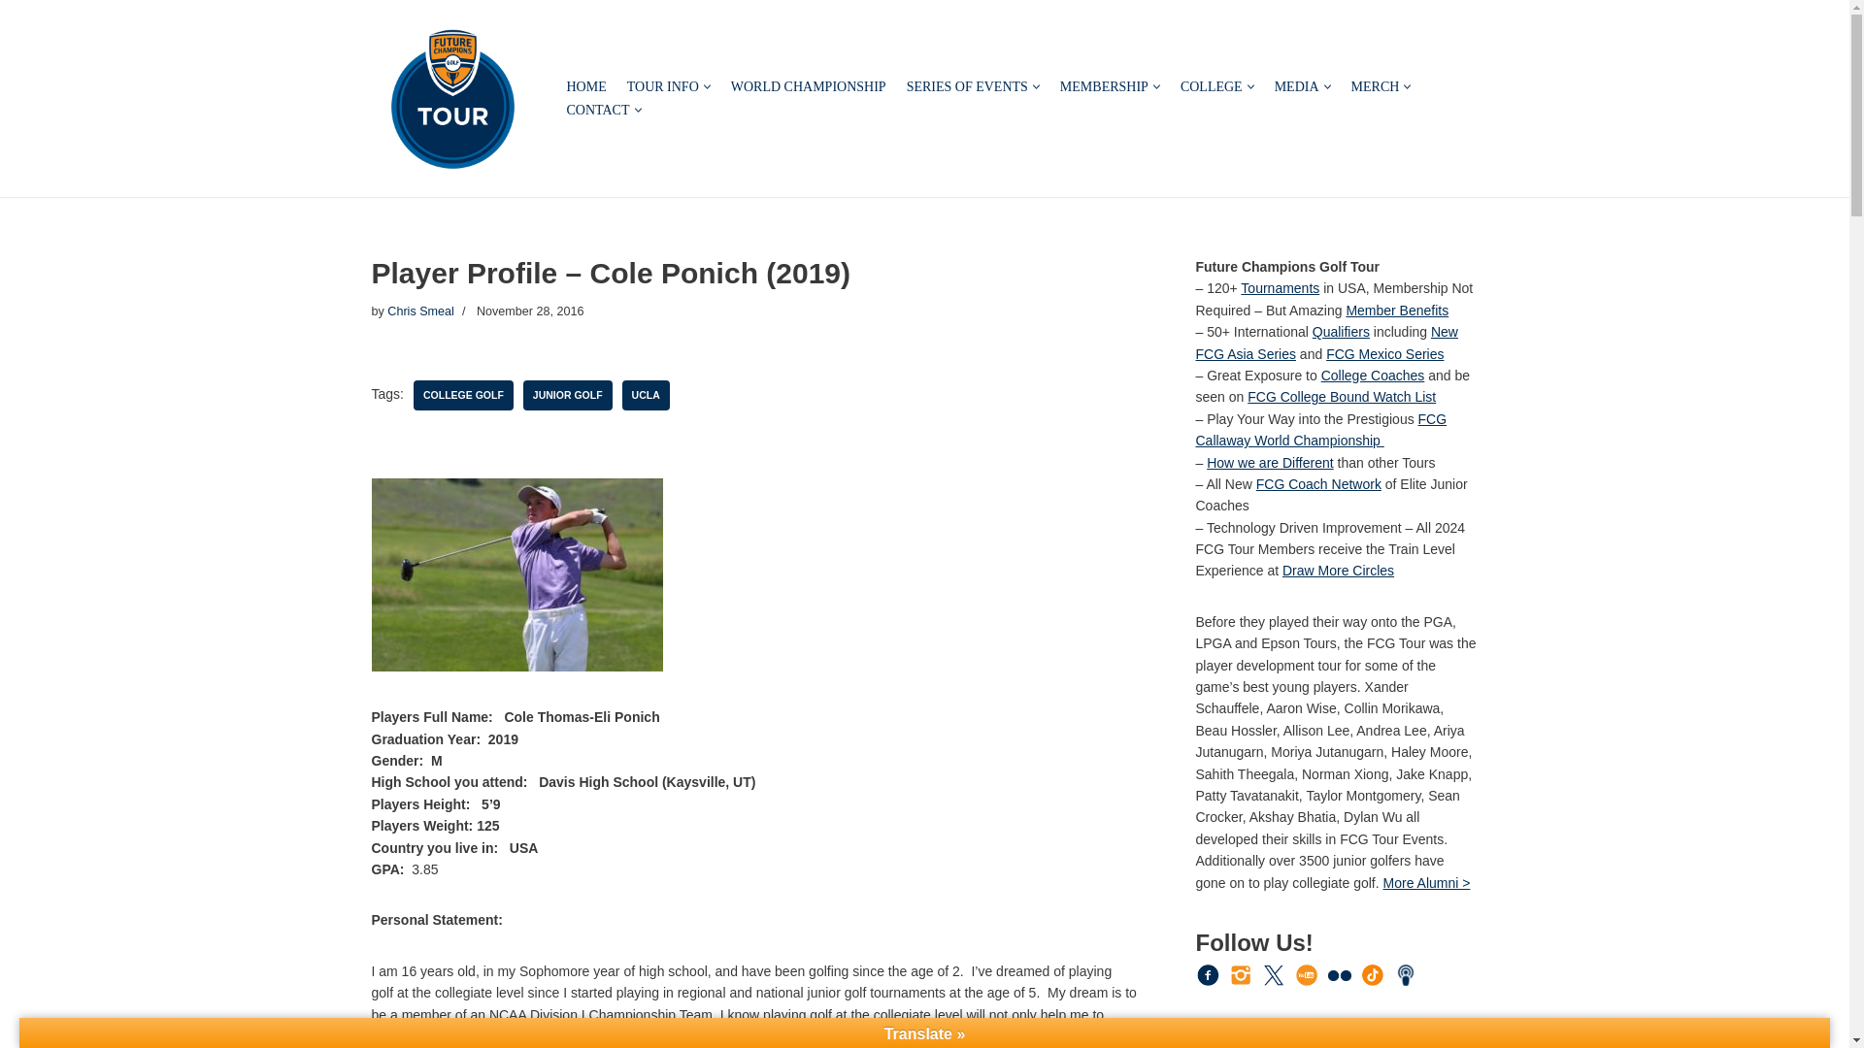  Describe the element at coordinates (568, 396) in the screenshot. I see `Junior Golf` at that location.